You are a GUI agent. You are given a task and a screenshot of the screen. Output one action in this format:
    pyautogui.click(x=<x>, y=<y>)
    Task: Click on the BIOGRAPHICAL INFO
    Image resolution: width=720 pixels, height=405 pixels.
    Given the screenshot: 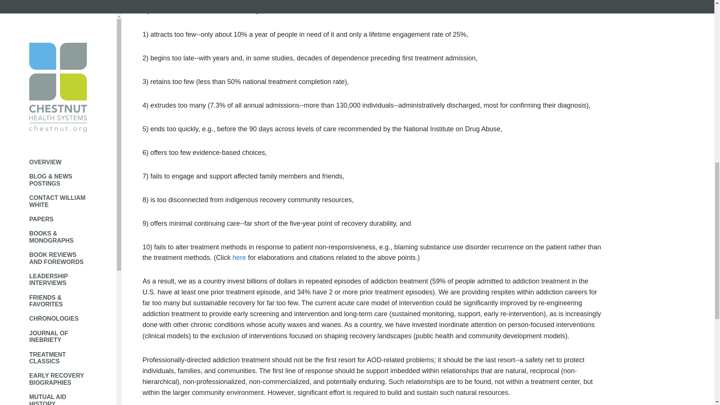 What is the action you would take?
    pyautogui.click(x=58, y=138)
    